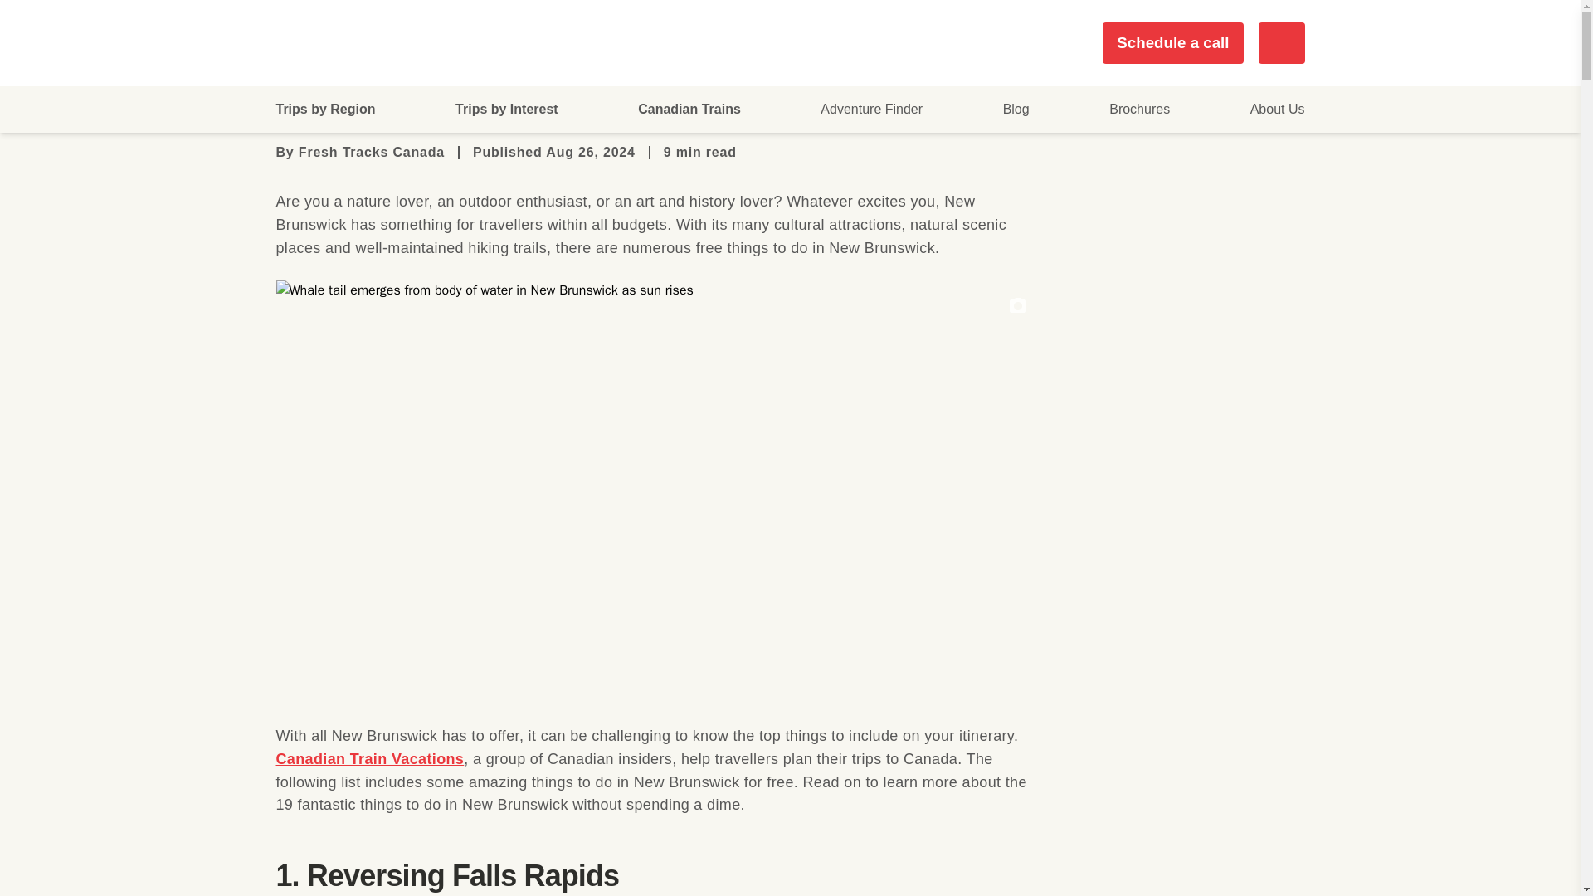  Describe the element at coordinates (1138, 109) in the screenshot. I see `Brochures` at that location.